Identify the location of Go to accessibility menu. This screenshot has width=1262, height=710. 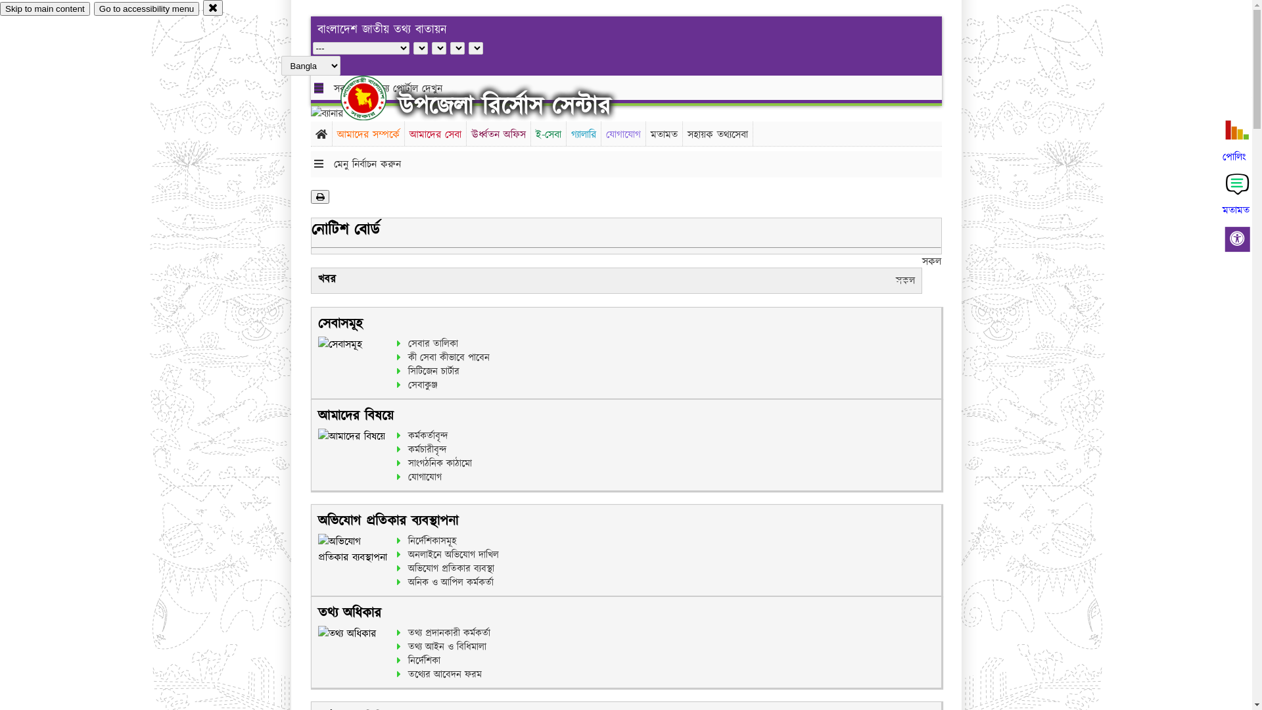
(147, 9).